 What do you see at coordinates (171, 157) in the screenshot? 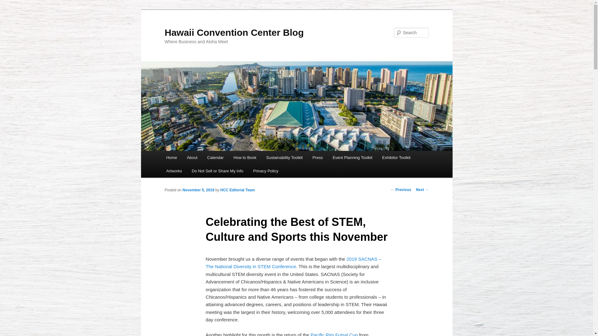
I see `Home` at bounding box center [171, 157].